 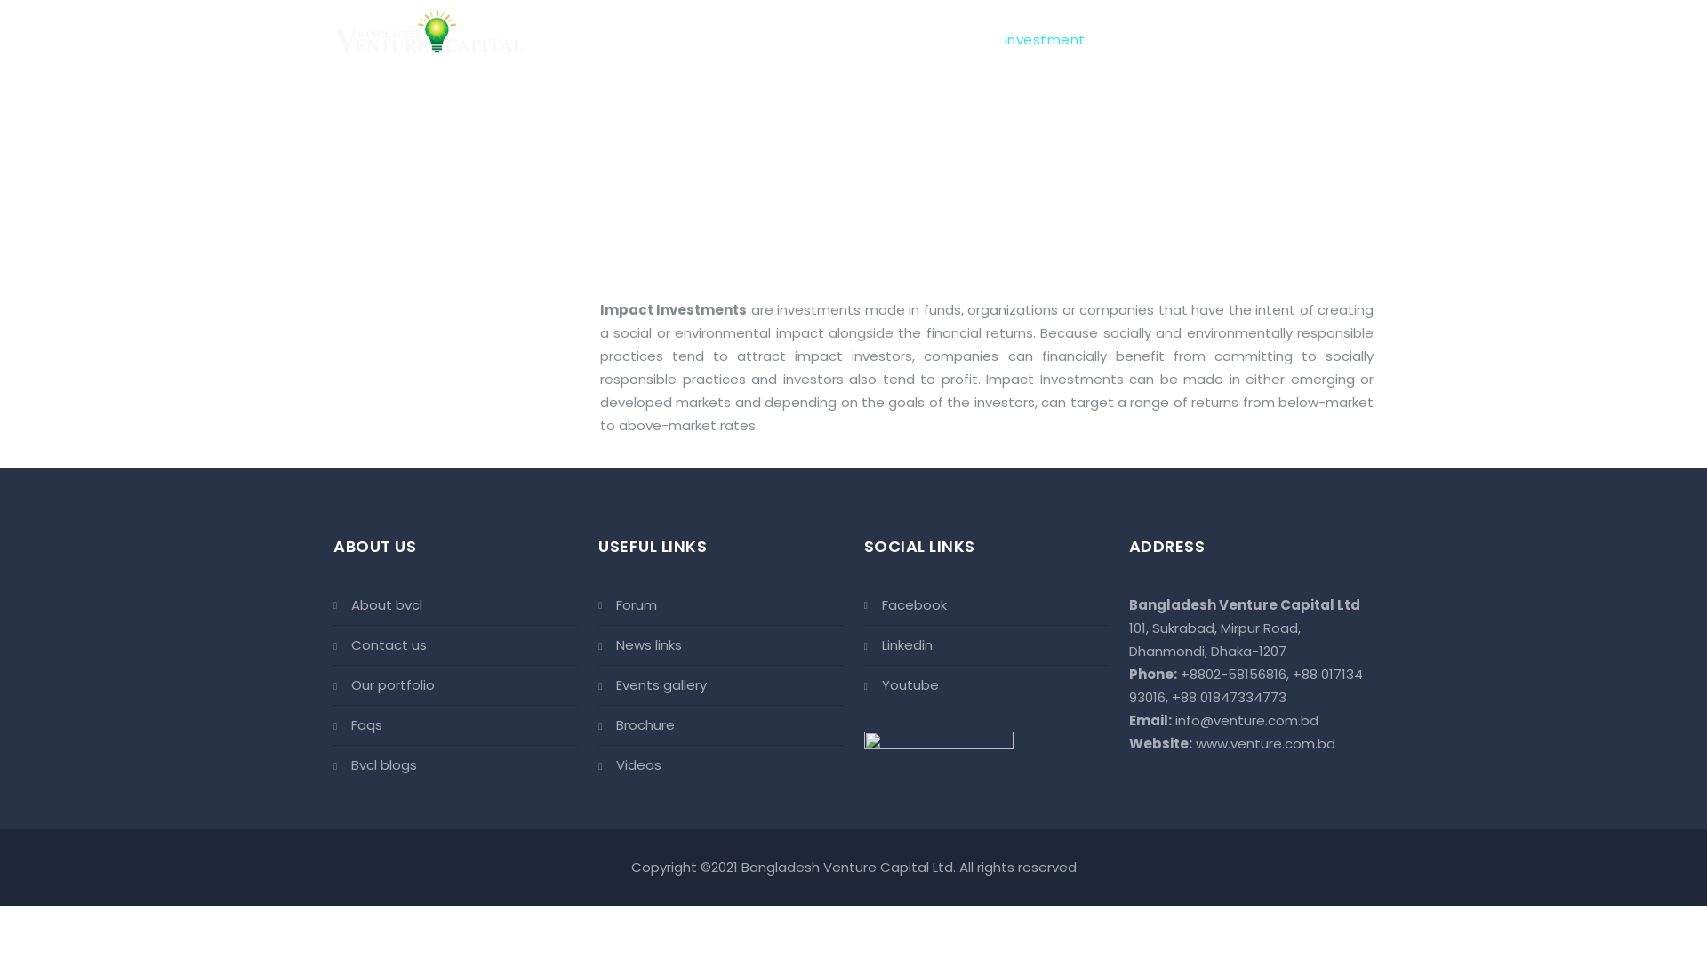 What do you see at coordinates (1046, 40) in the screenshot?
I see `Investment` at bounding box center [1046, 40].